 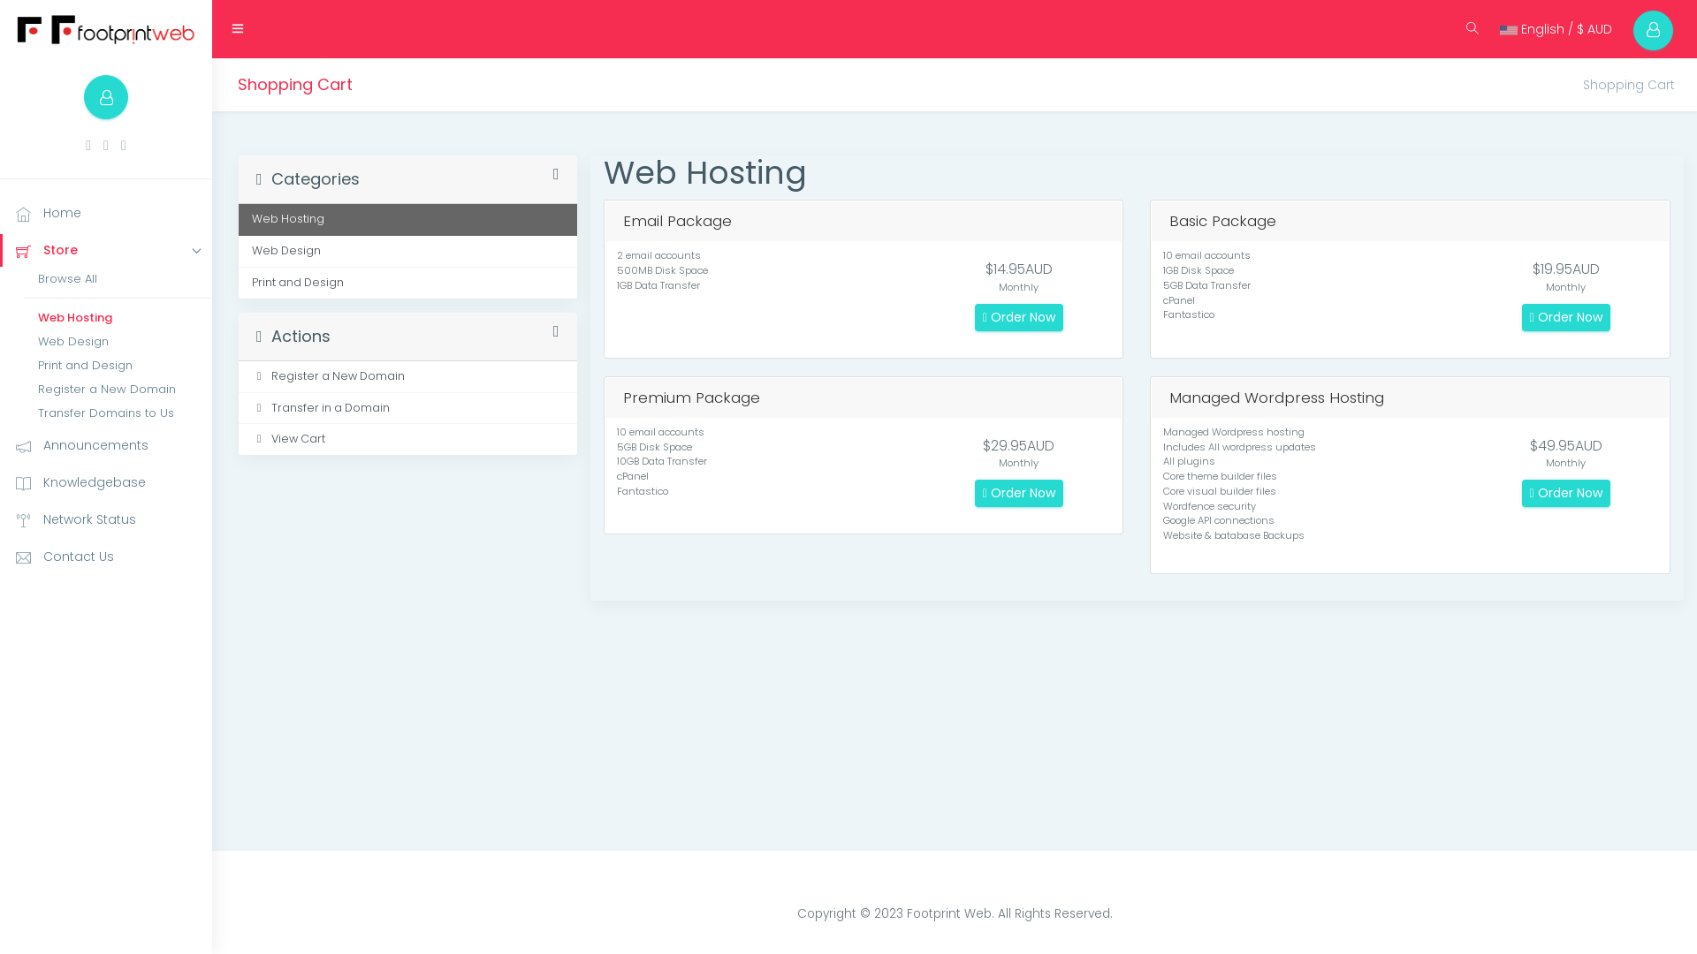 What do you see at coordinates (106, 482) in the screenshot?
I see `Knowledgebase` at bounding box center [106, 482].